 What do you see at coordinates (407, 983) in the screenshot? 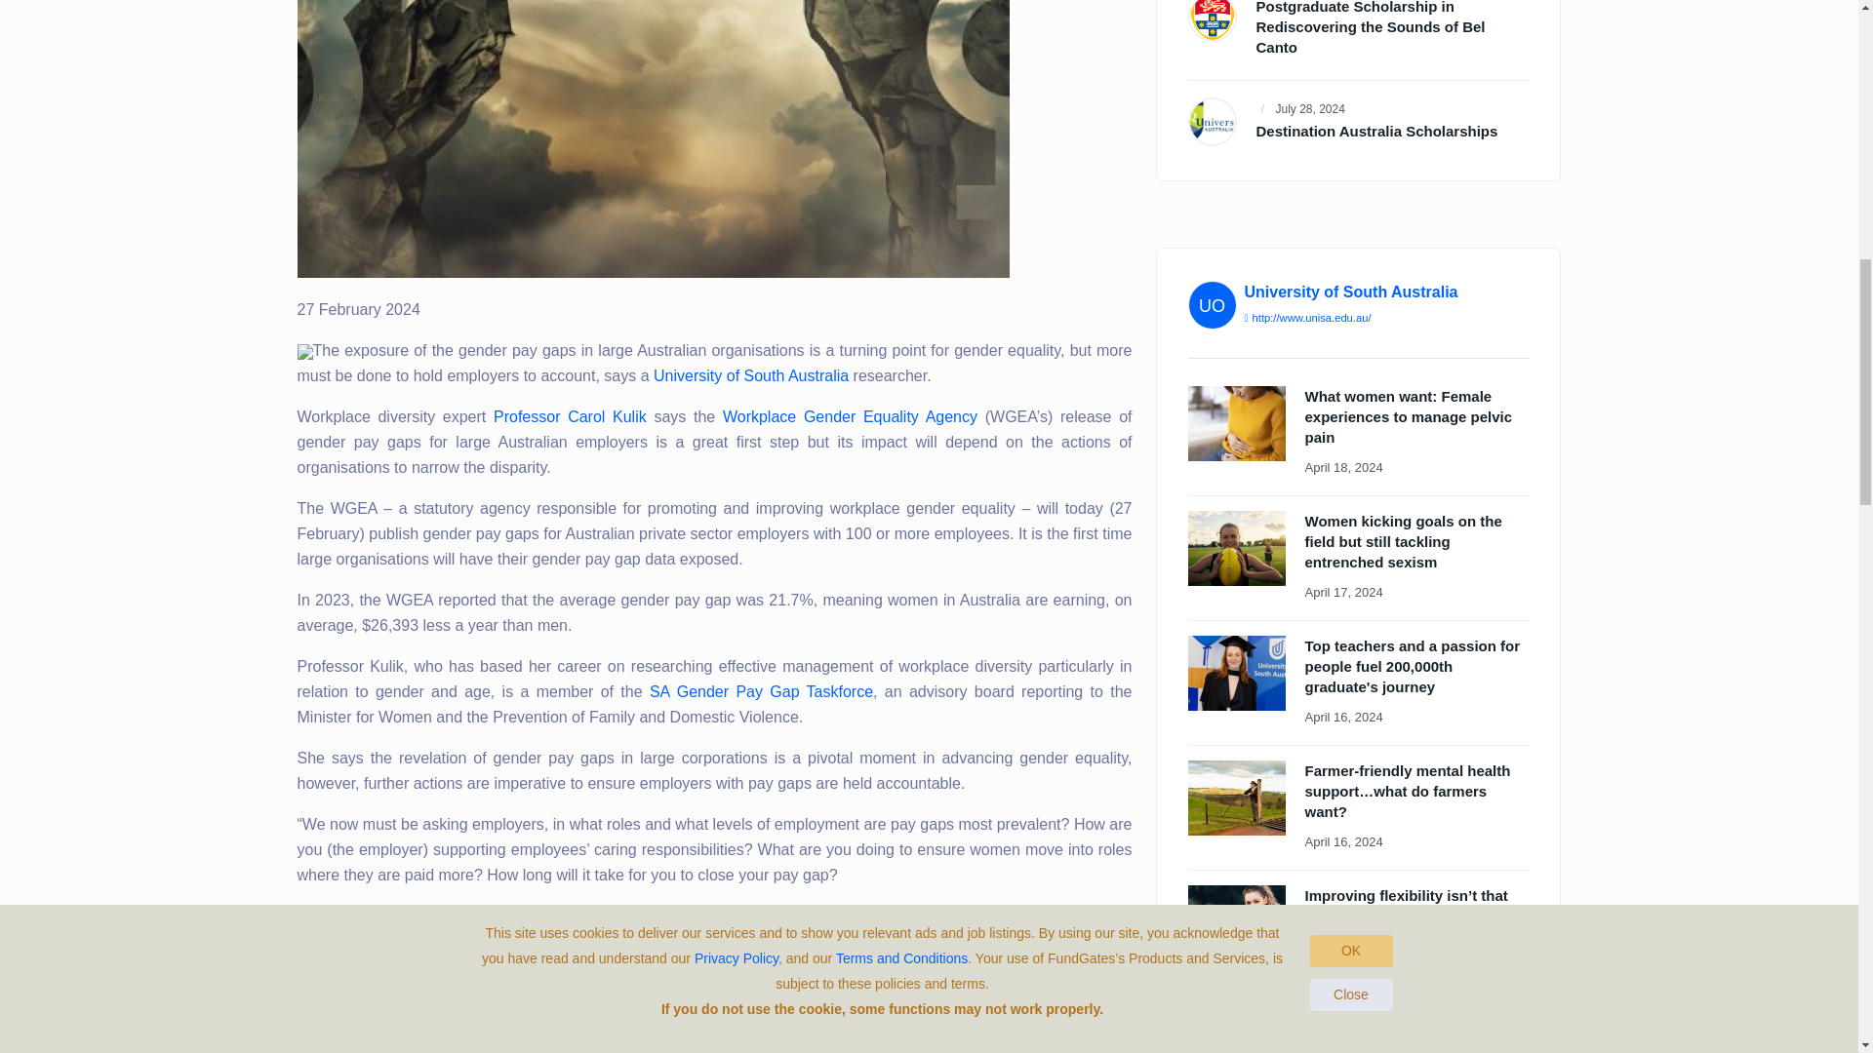
I see `Researchers have documented` at bounding box center [407, 983].